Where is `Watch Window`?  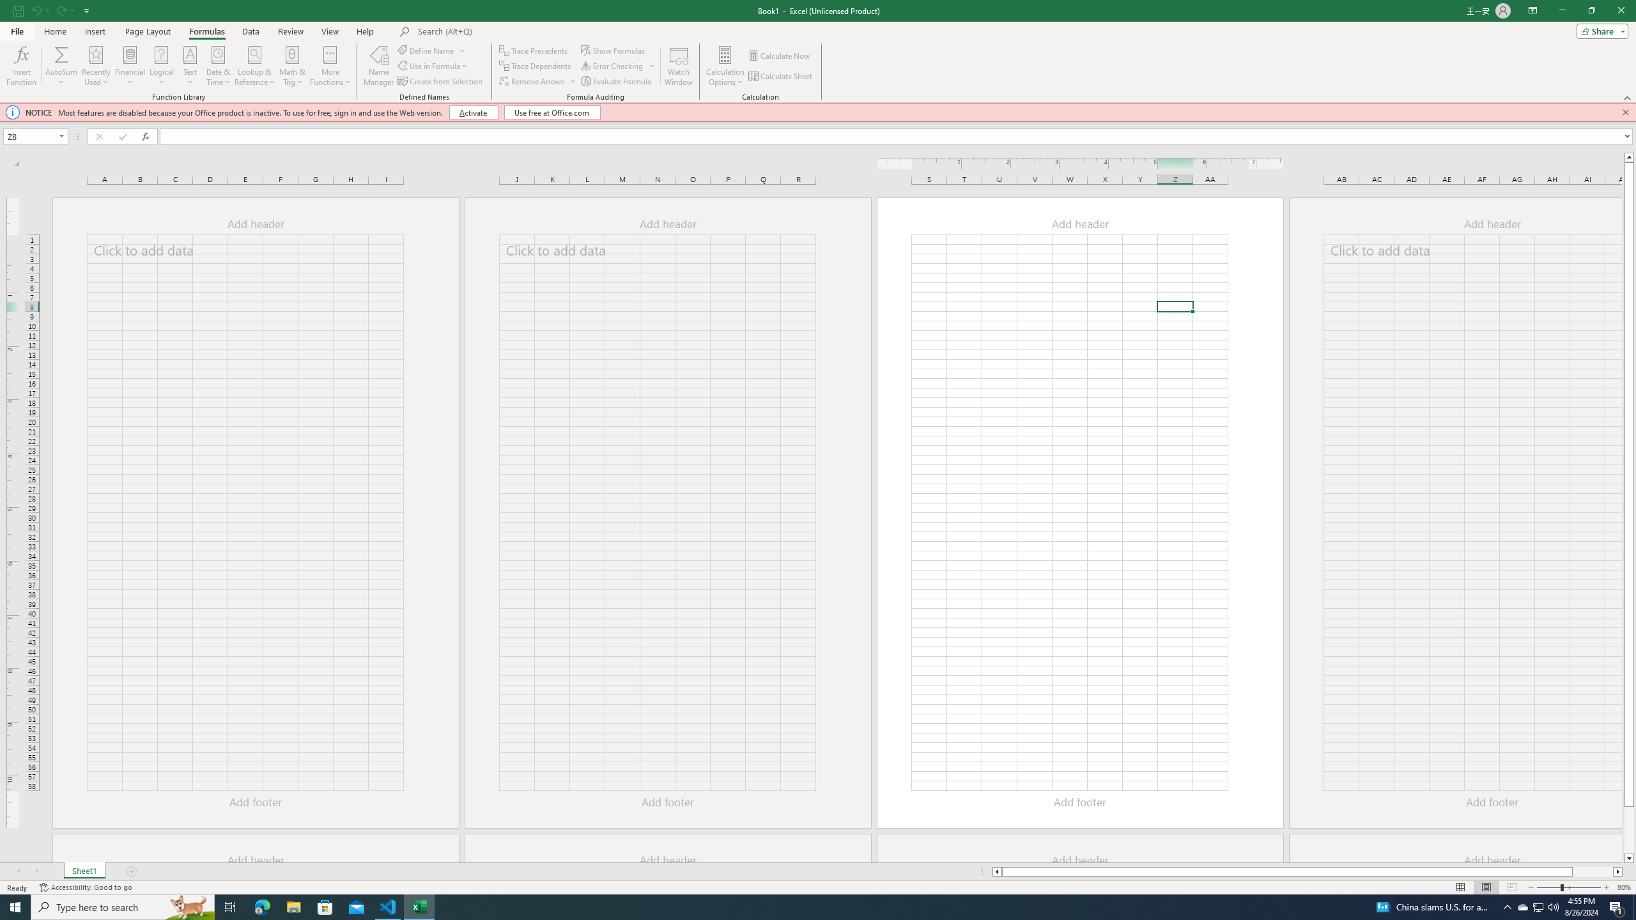
Watch Window is located at coordinates (679, 66).